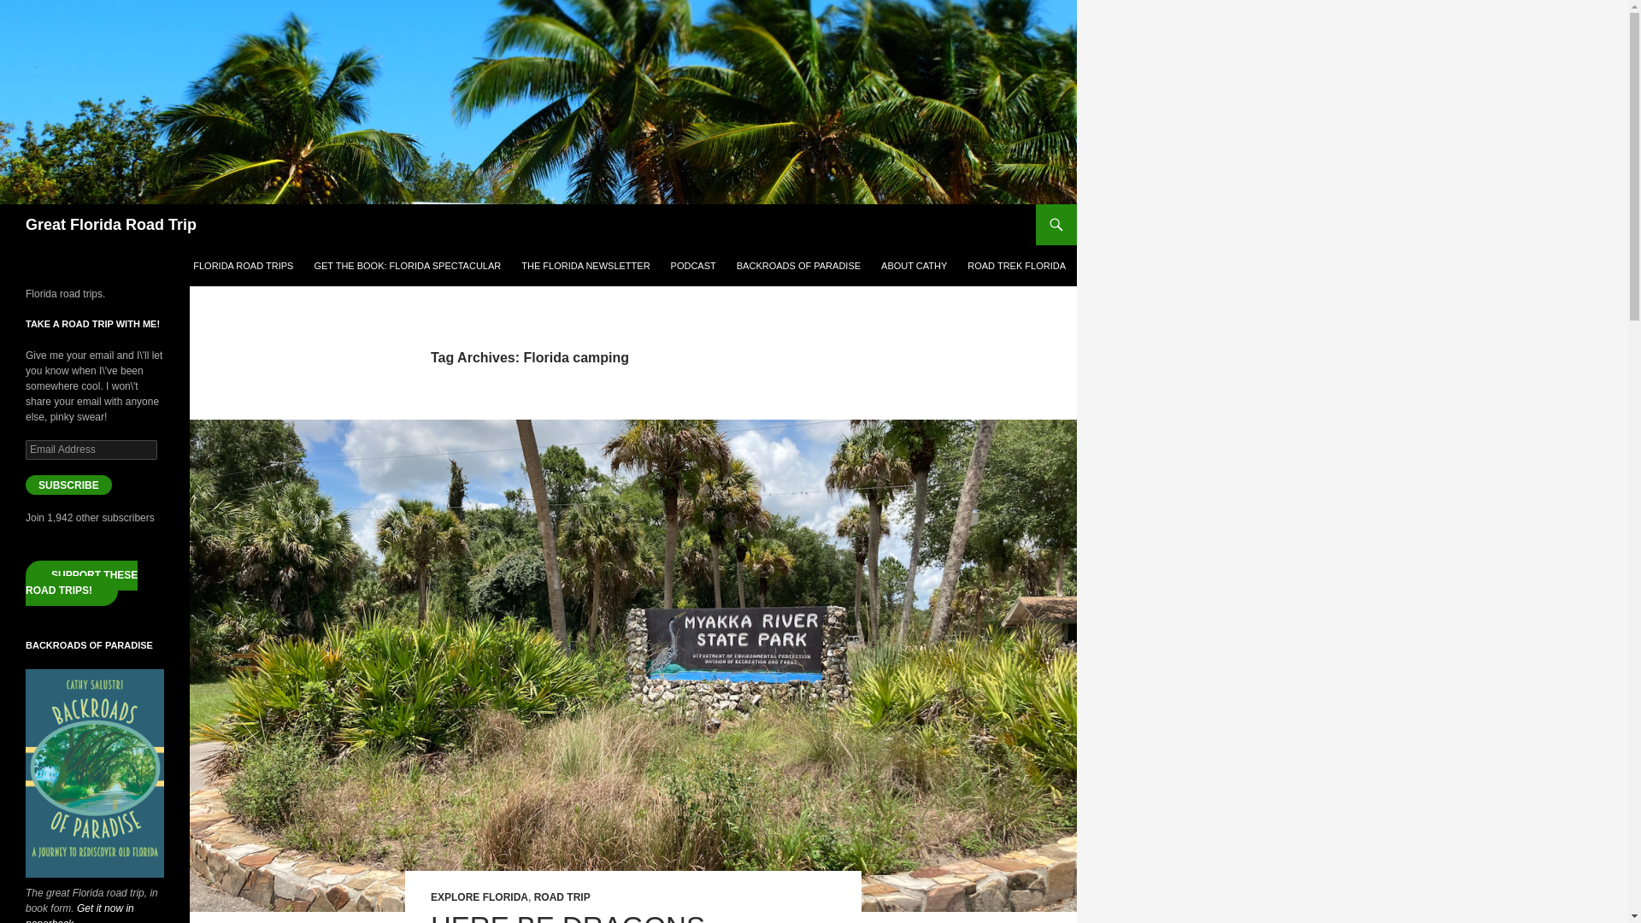  Describe the element at coordinates (243, 265) in the screenshot. I see `Florida Road Trips` at that location.